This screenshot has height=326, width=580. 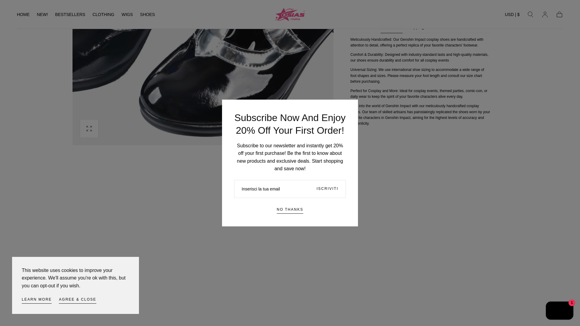 What do you see at coordinates (559, 23) in the screenshot?
I see `Chat negozio online di Shopify` at bounding box center [559, 23].